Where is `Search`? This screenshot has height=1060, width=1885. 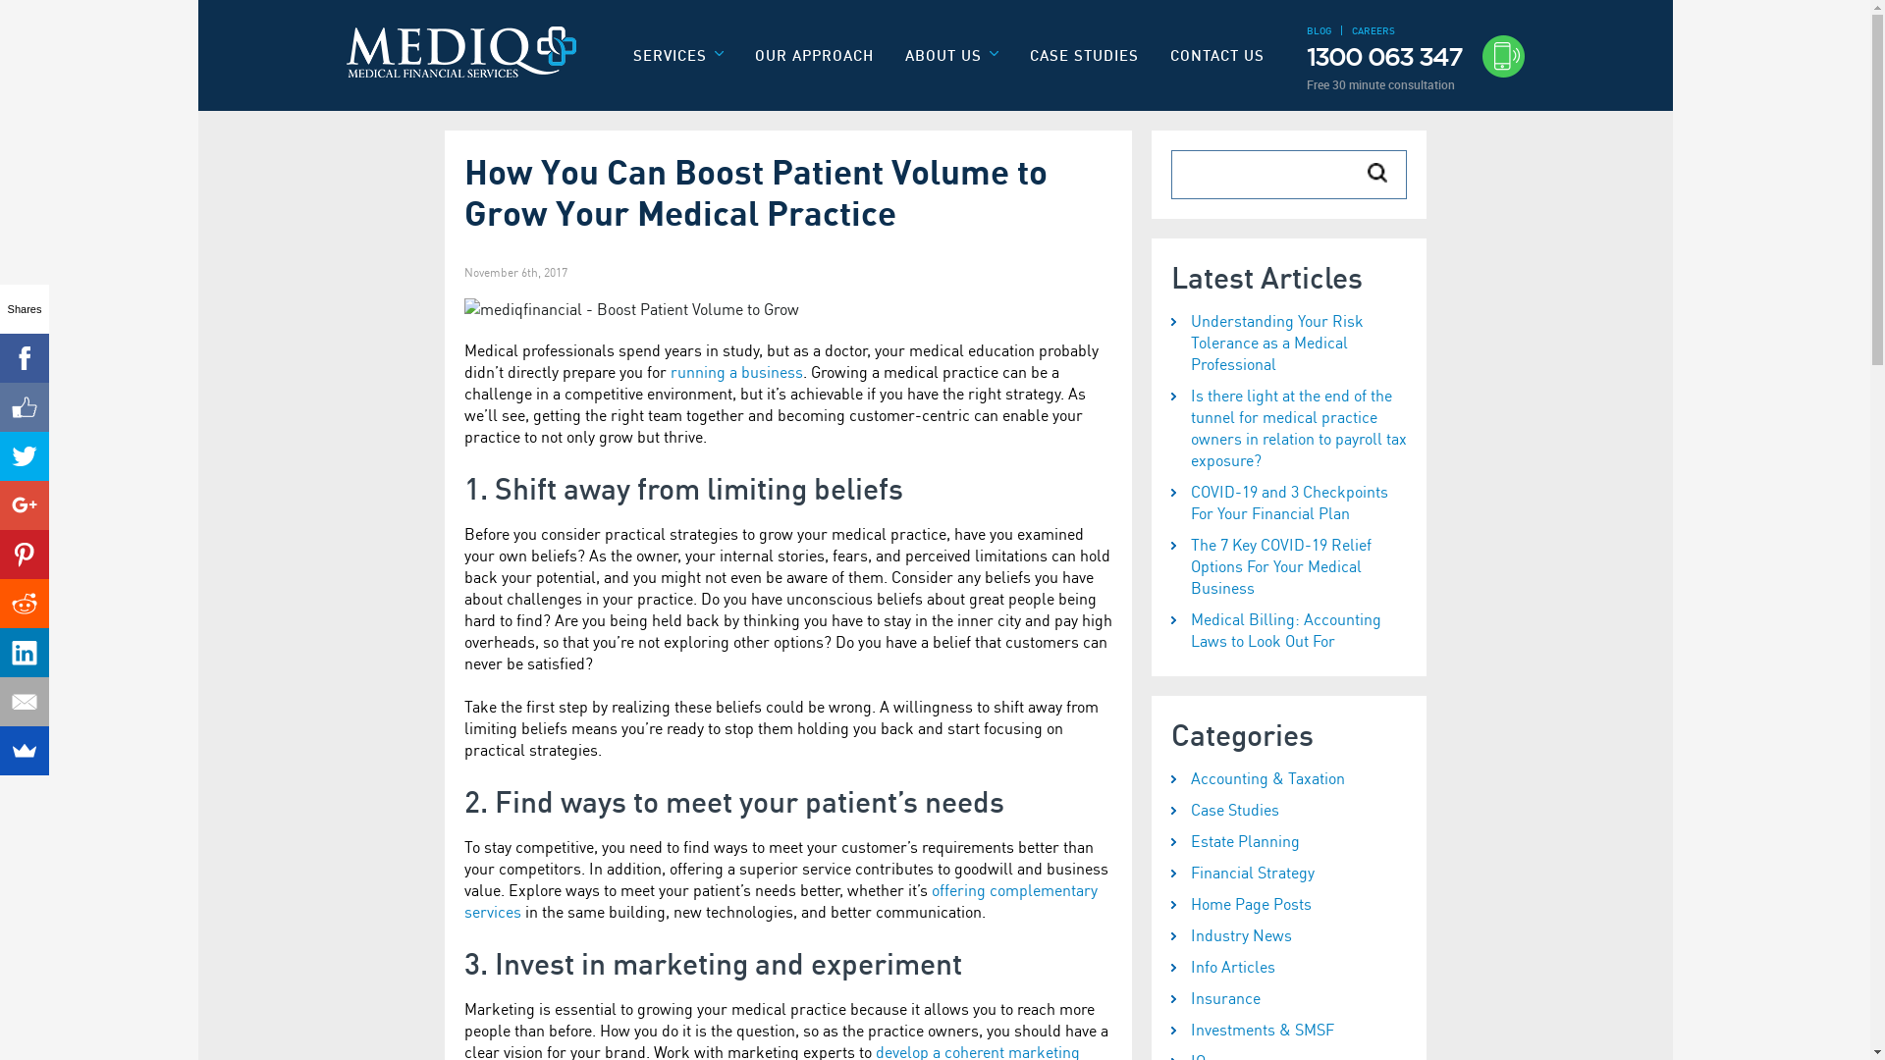 Search is located at coordinates (1376, 173).